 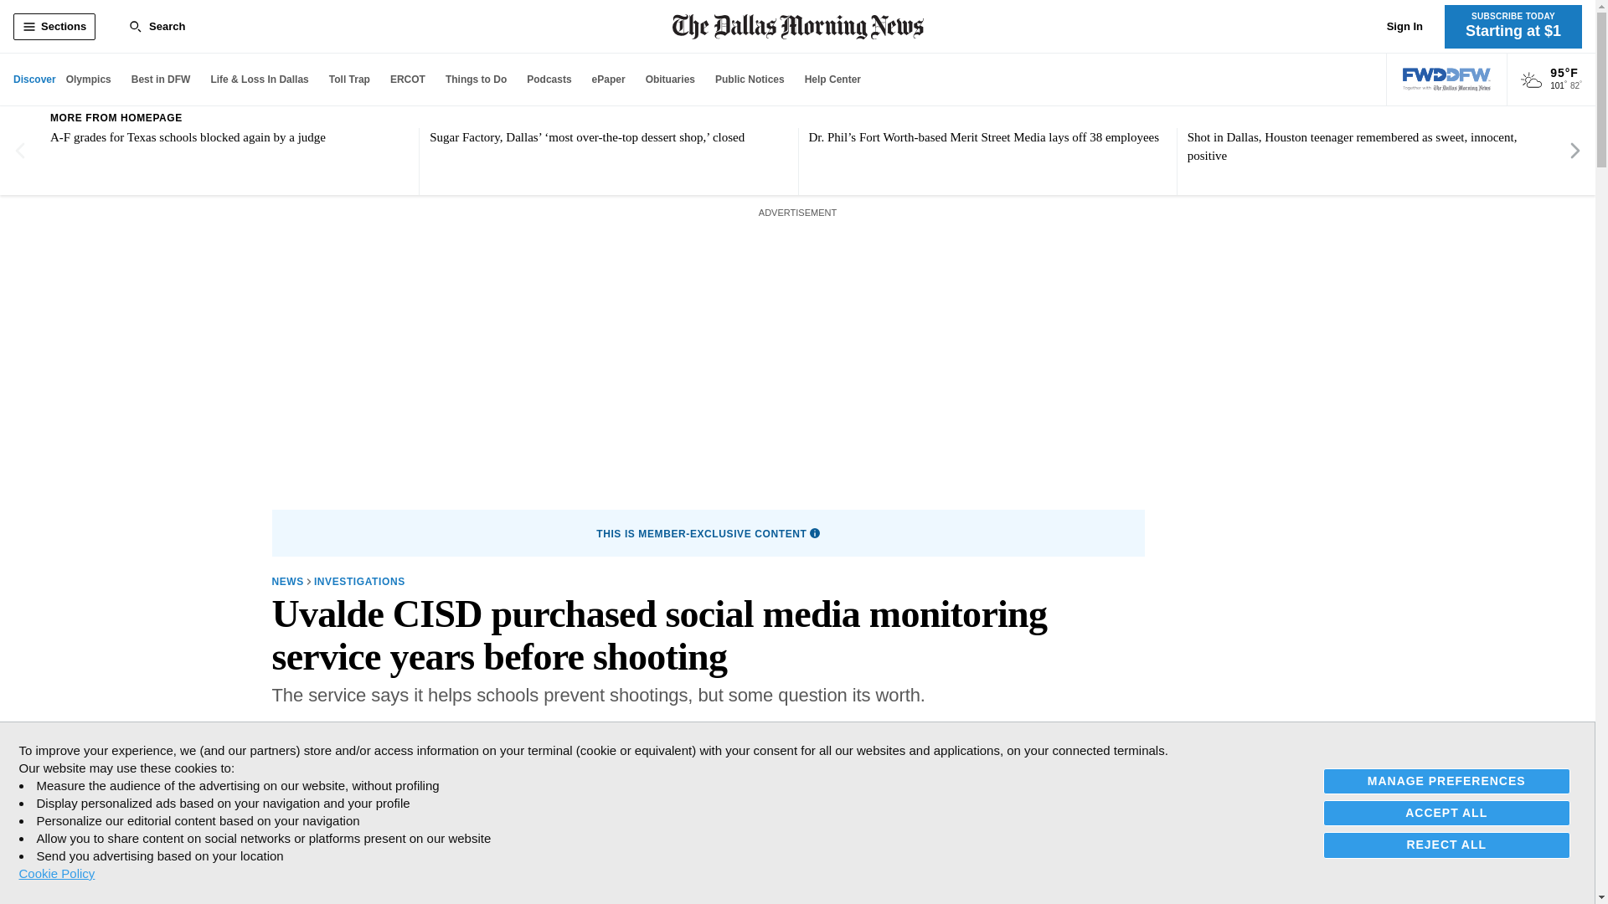 What do you see at coordinates (1447, 813) in the screenshot?
I see `ACCEPT ALL` at bounding box center [1447, 813].